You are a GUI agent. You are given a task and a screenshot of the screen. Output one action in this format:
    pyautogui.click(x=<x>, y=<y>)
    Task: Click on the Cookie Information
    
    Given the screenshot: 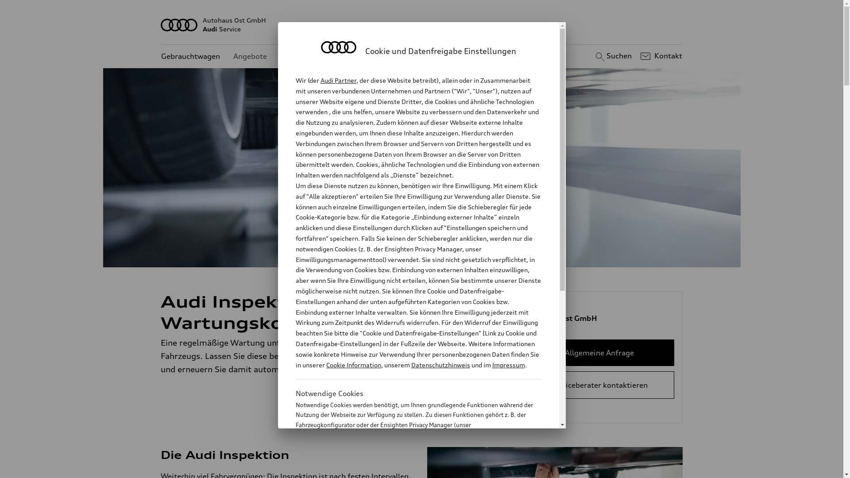 What is the action you would take?
    pyautogui.click(x=353, y=365)
    